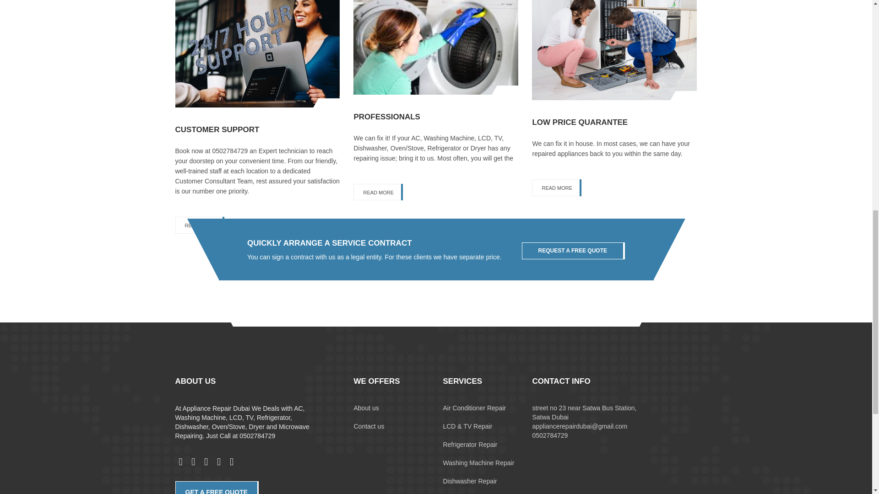  Describe the element at coordinates (557, 188) in the screenshot. I see `READ MORE` at that location.